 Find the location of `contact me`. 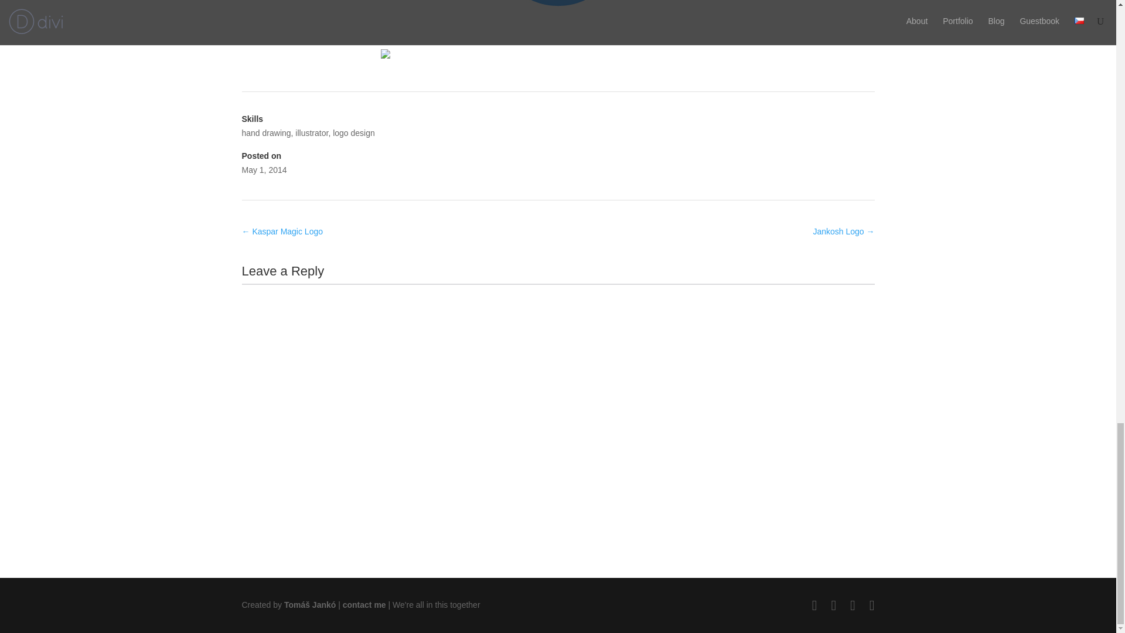

contact me is located at coordinates (364, 605).